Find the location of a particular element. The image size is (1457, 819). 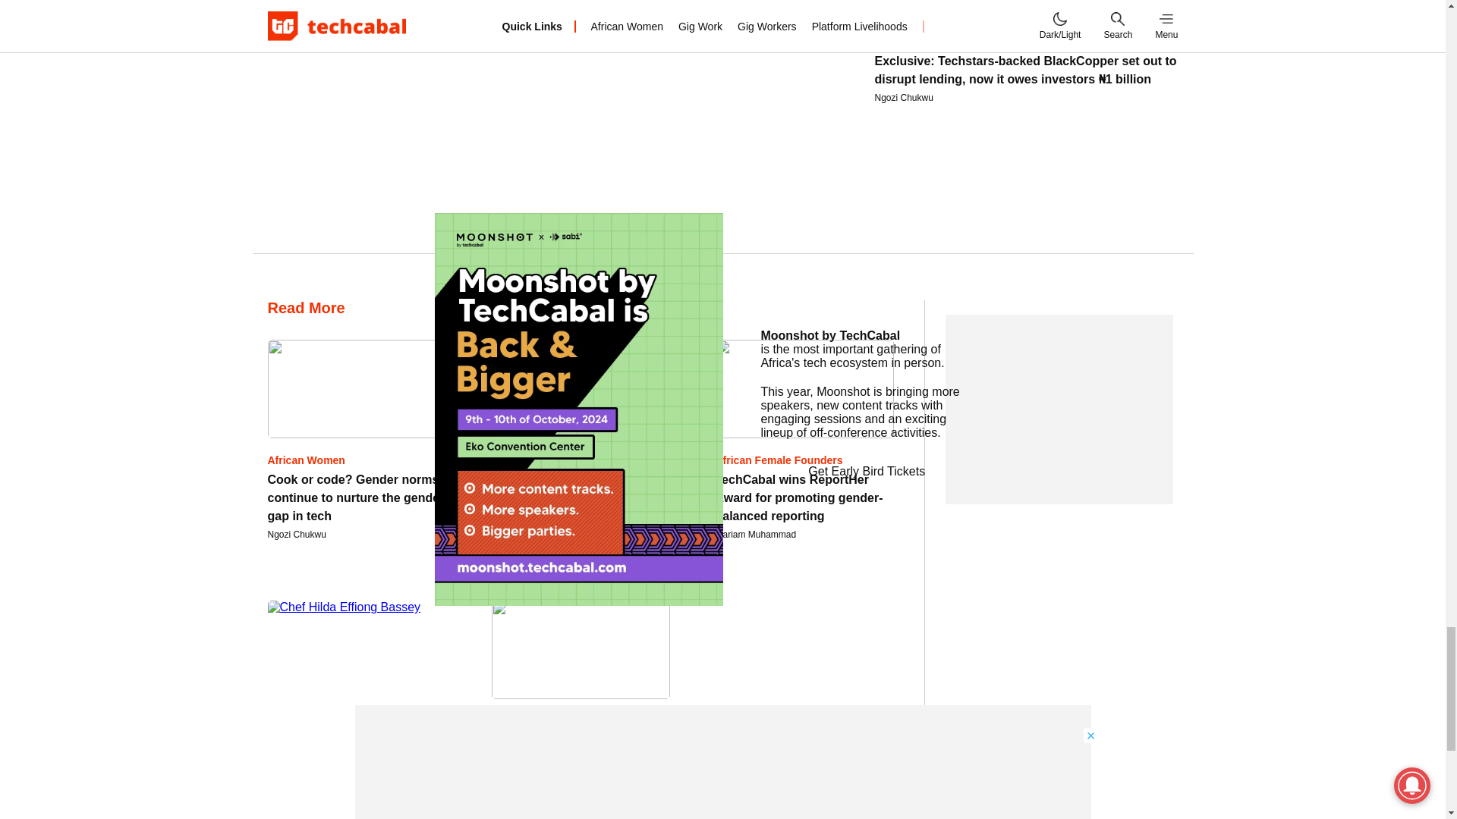

Posts by Ngozi Chukwu is located at coordinates (903, 98).